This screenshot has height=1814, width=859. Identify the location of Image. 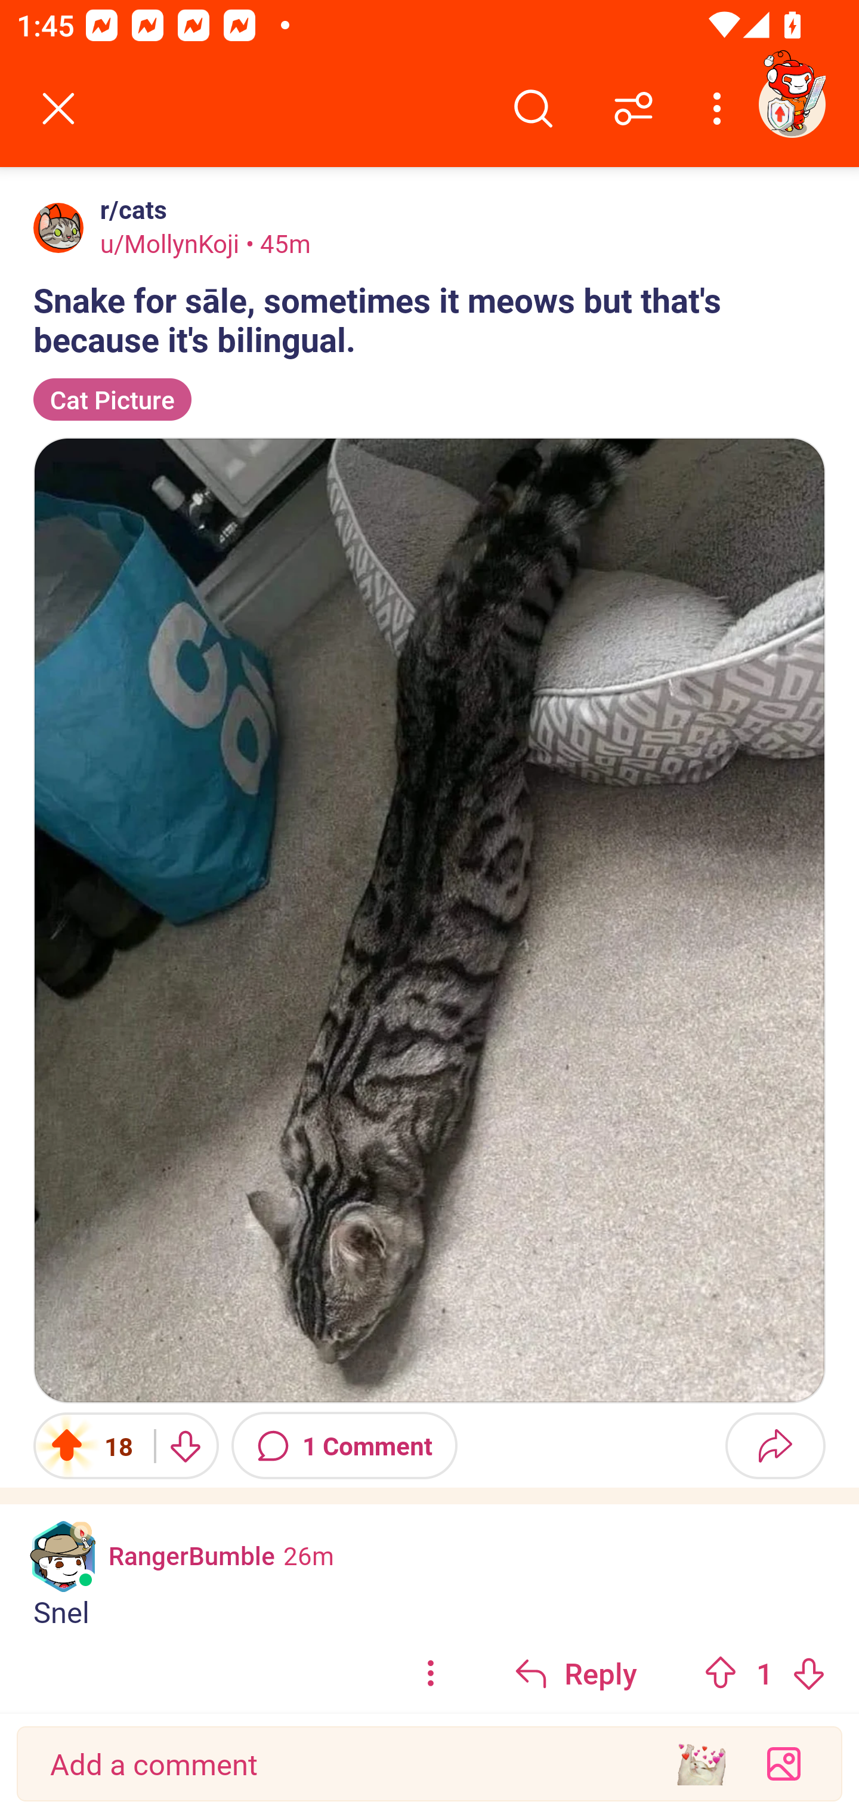
(429, 920).